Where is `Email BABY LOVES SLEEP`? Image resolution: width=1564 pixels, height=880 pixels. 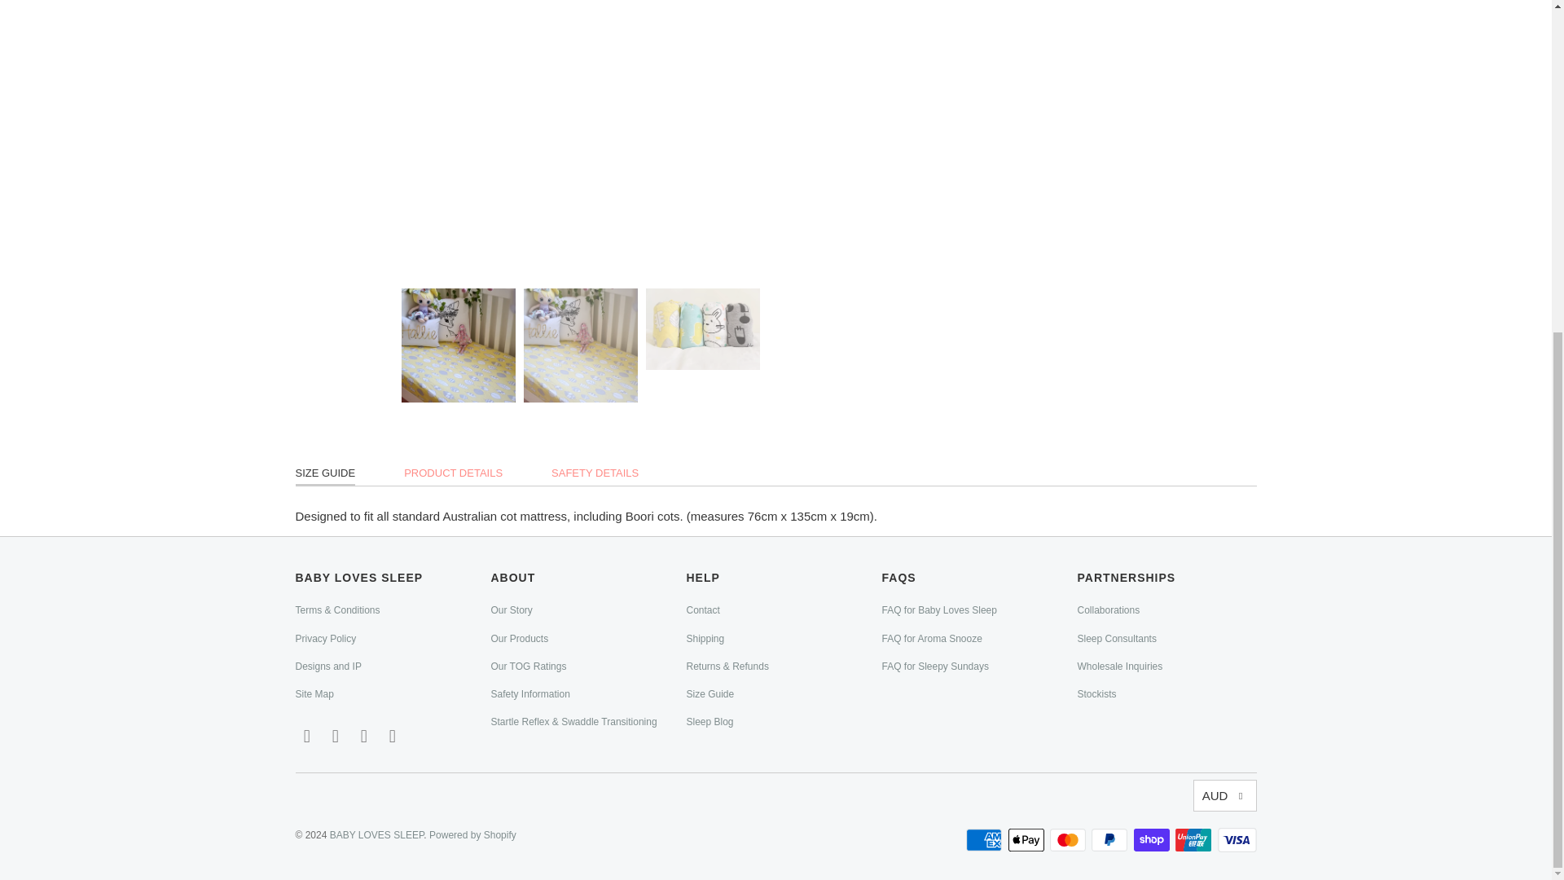 Email BABY LOVES SLEEP is located at coordinates (306, 737).